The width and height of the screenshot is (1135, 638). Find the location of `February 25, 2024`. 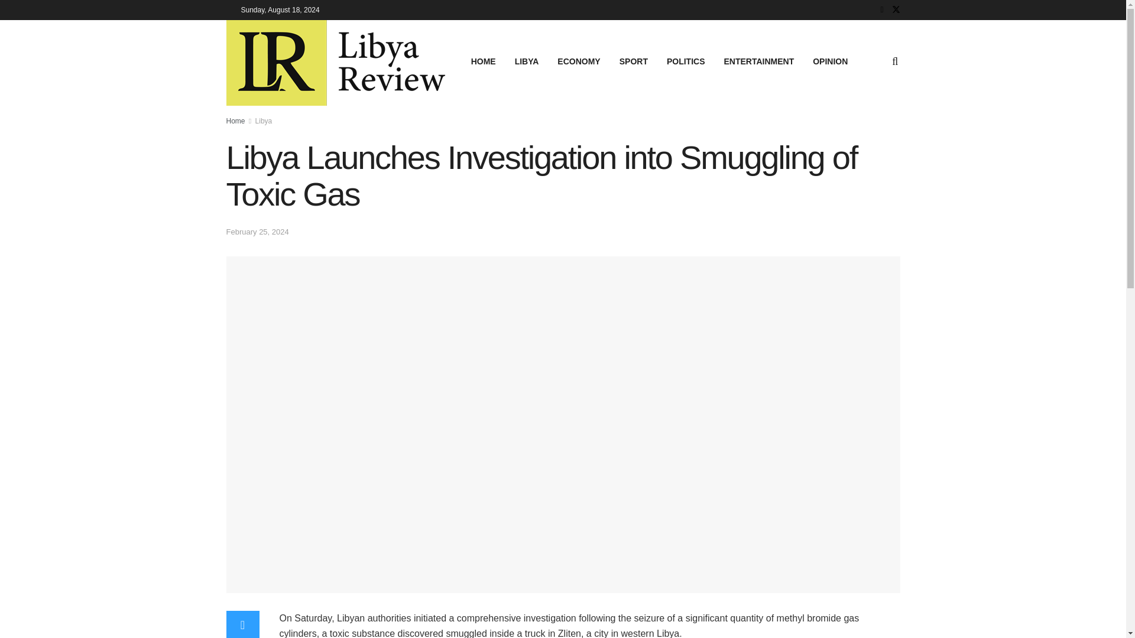

February 25, 2024 is located at coordinates (257, 232).